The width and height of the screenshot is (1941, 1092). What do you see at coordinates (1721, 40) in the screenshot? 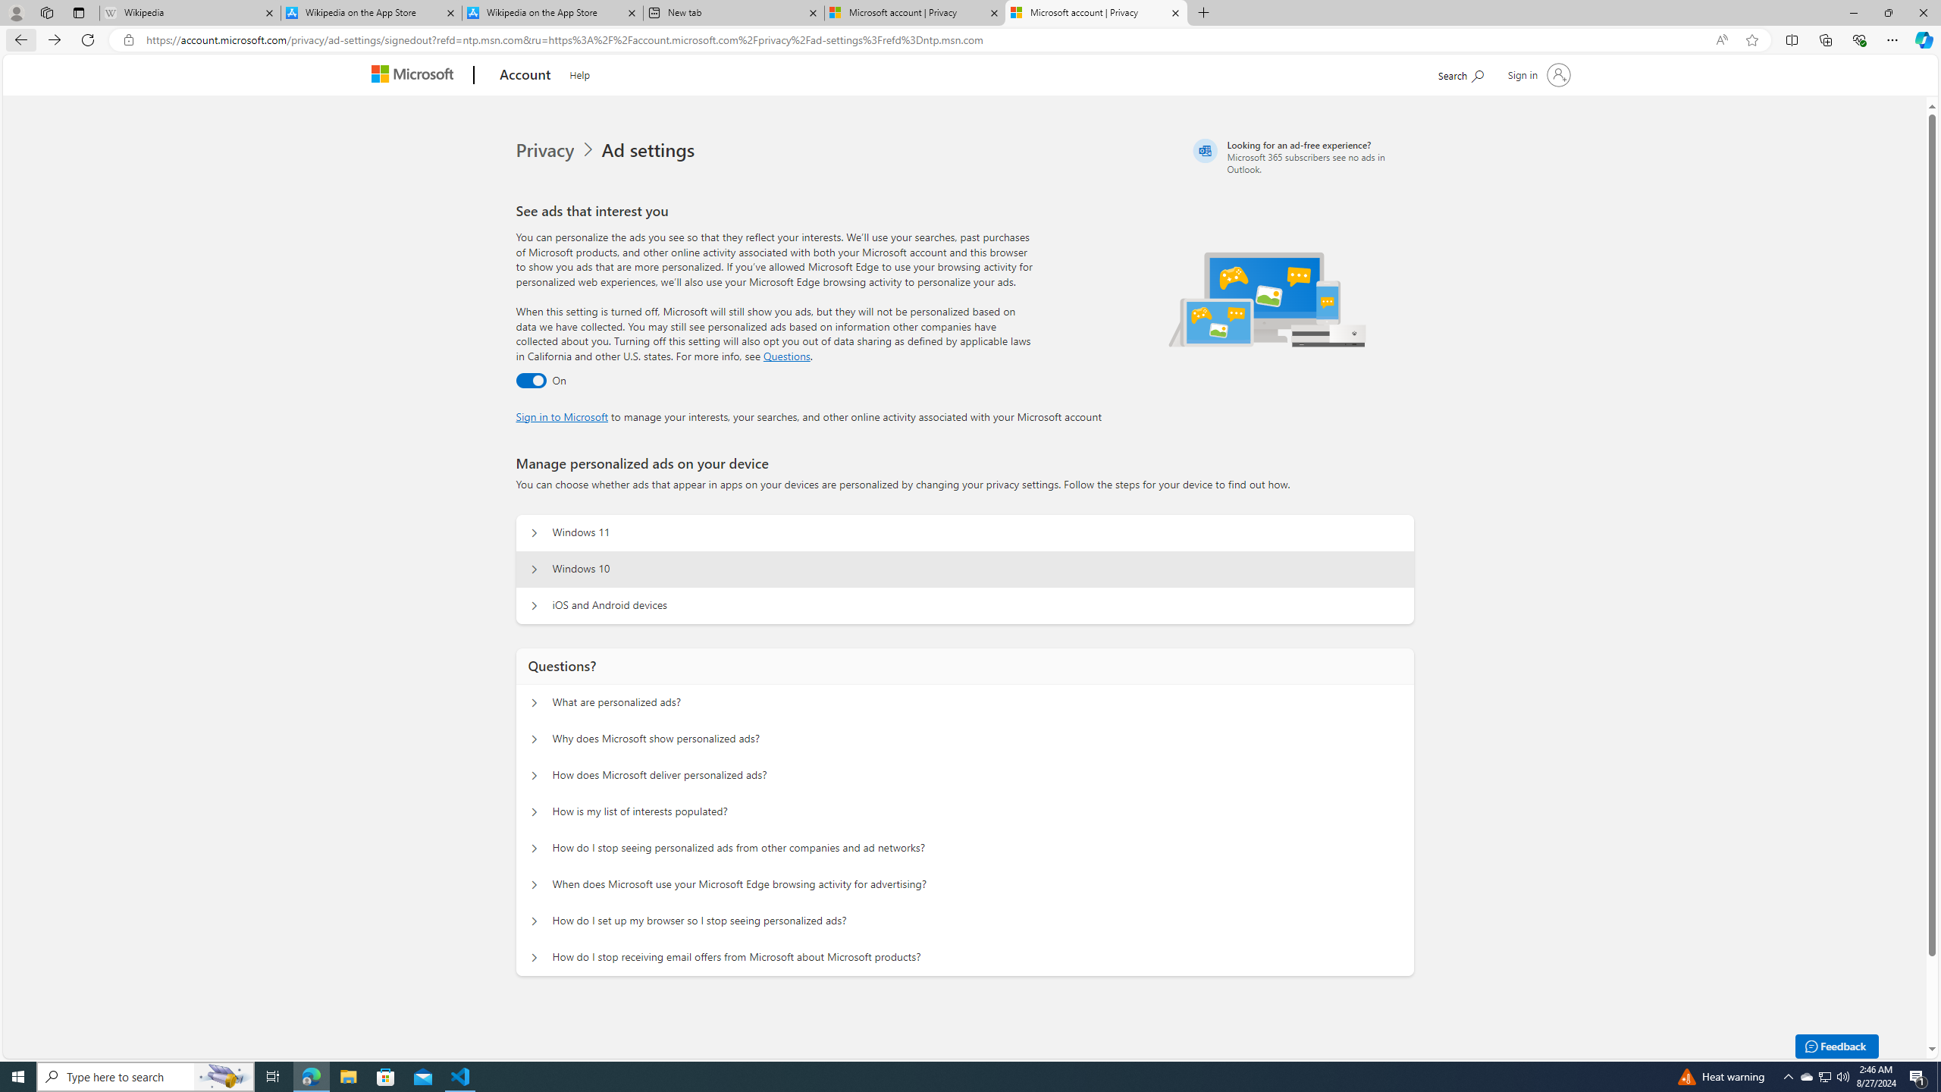
I see `Read aloud this page (Ctrl+Shift+U)` at bounding box center [1721, 40].